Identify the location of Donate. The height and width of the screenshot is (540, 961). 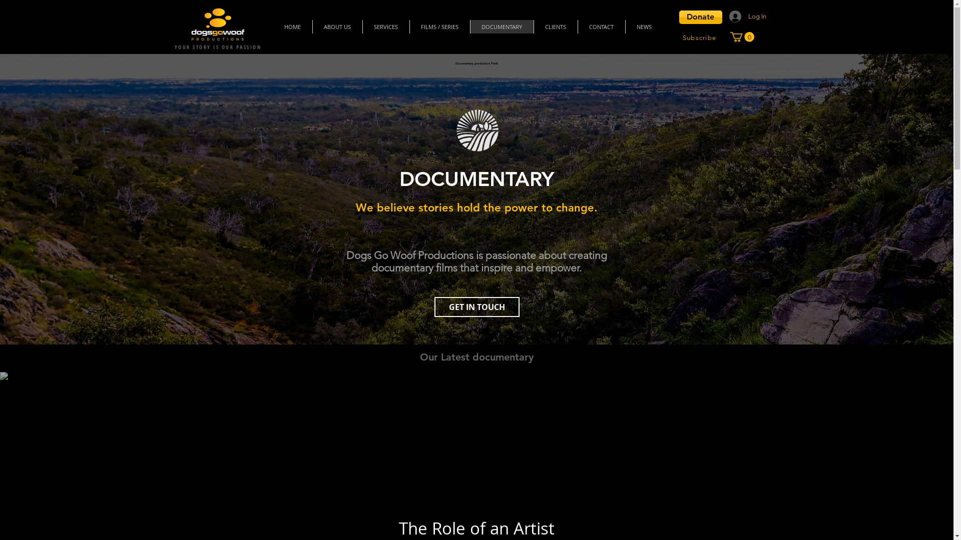
(700, 17).